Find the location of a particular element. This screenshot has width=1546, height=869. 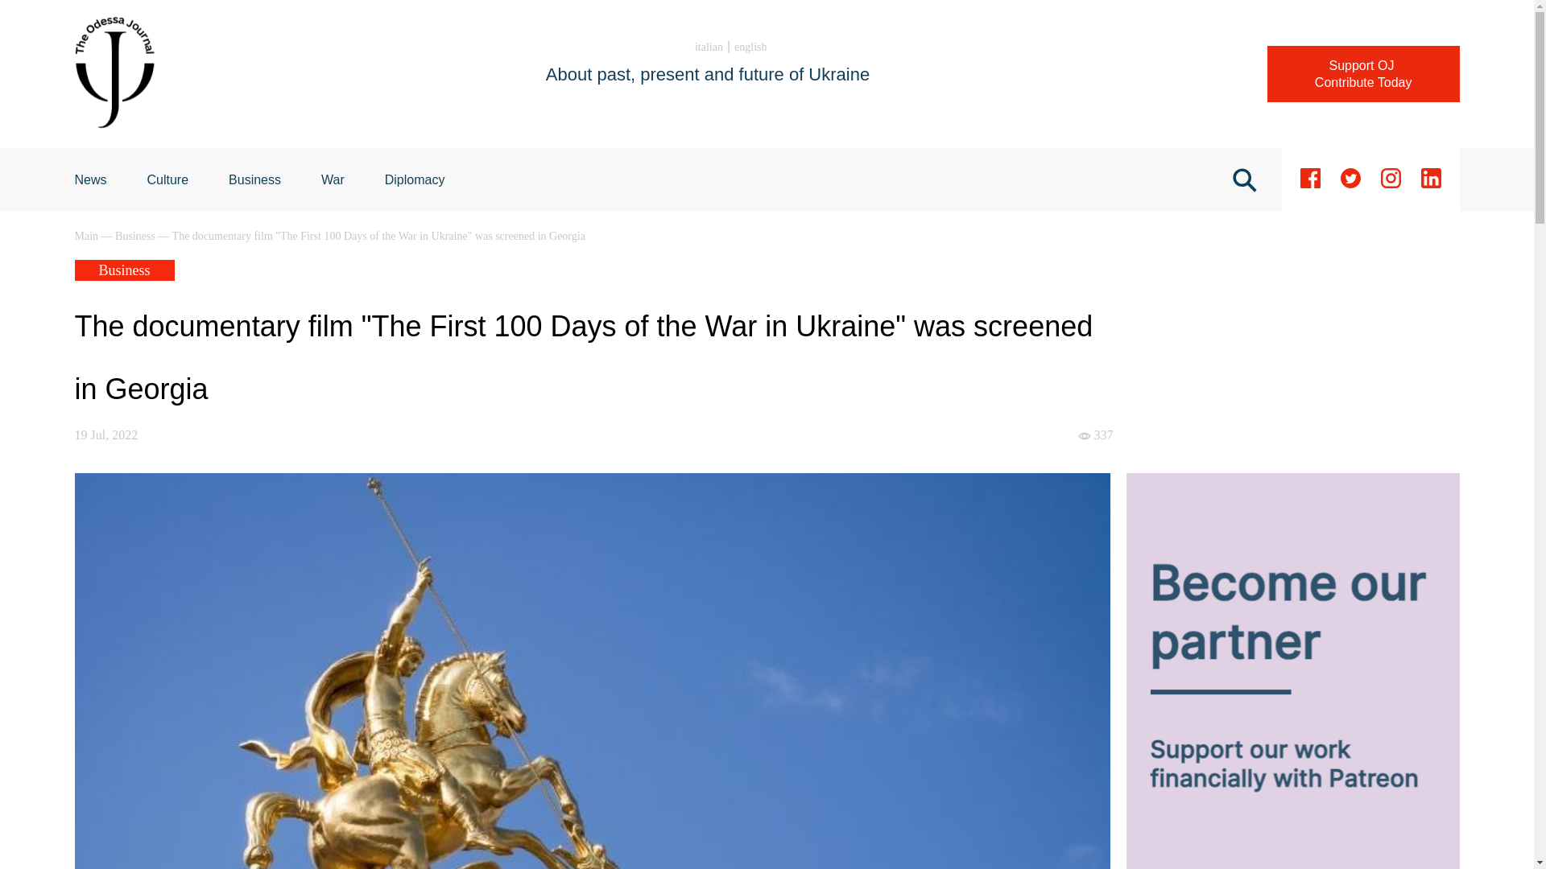

italian is located at coordinates (254, 179).